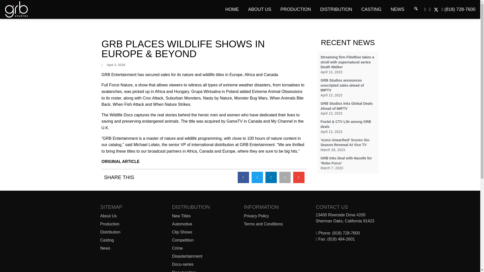 This screenshot has height=272, width=484. What do you see at coordinates (295, 9) in the screenshot?
I see `PRODUCTION` at bounding box center [295, 9].